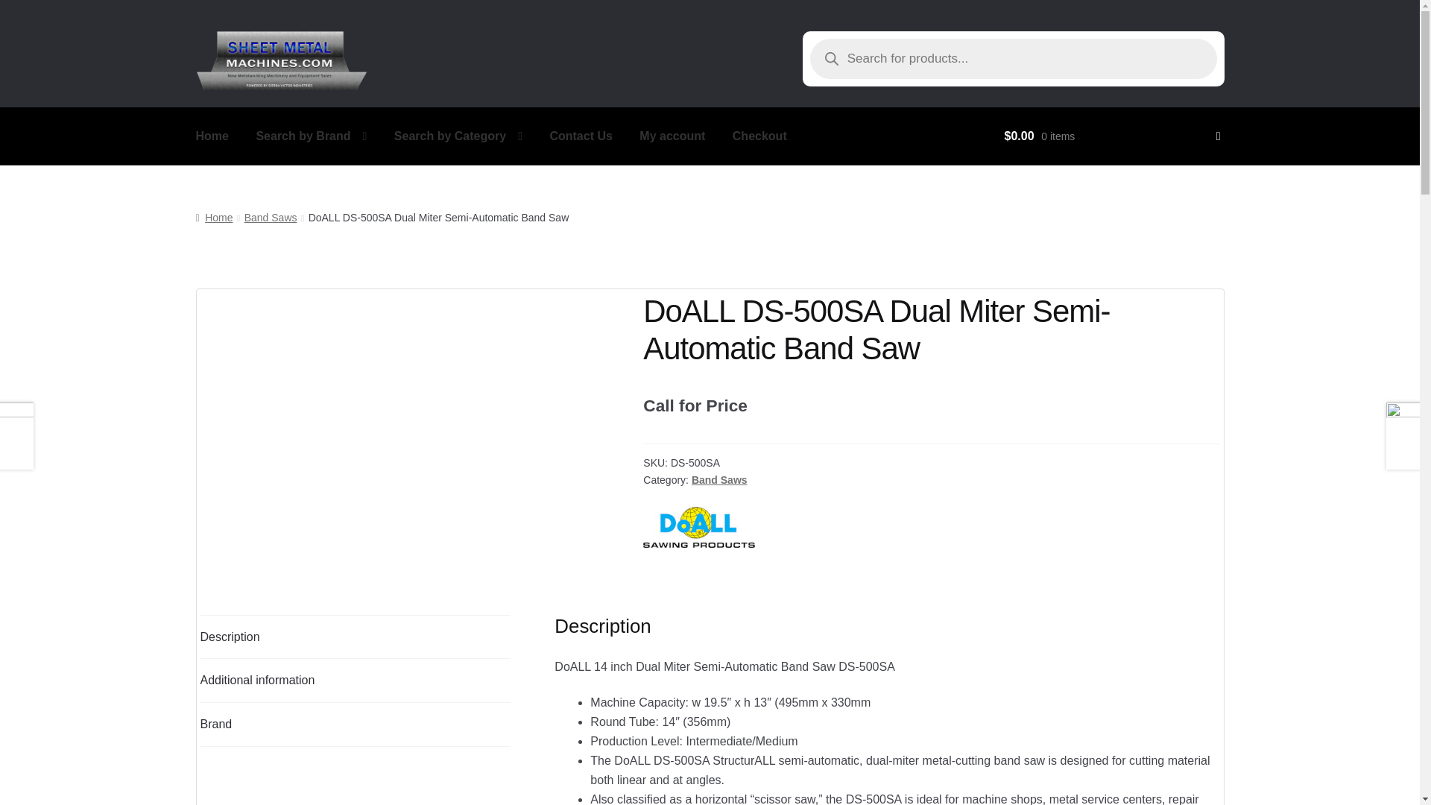  What do you see at coordinates (1112, 136) in the screenshot?
I see `View your shopping cart` at bounding box center [1112, 136].